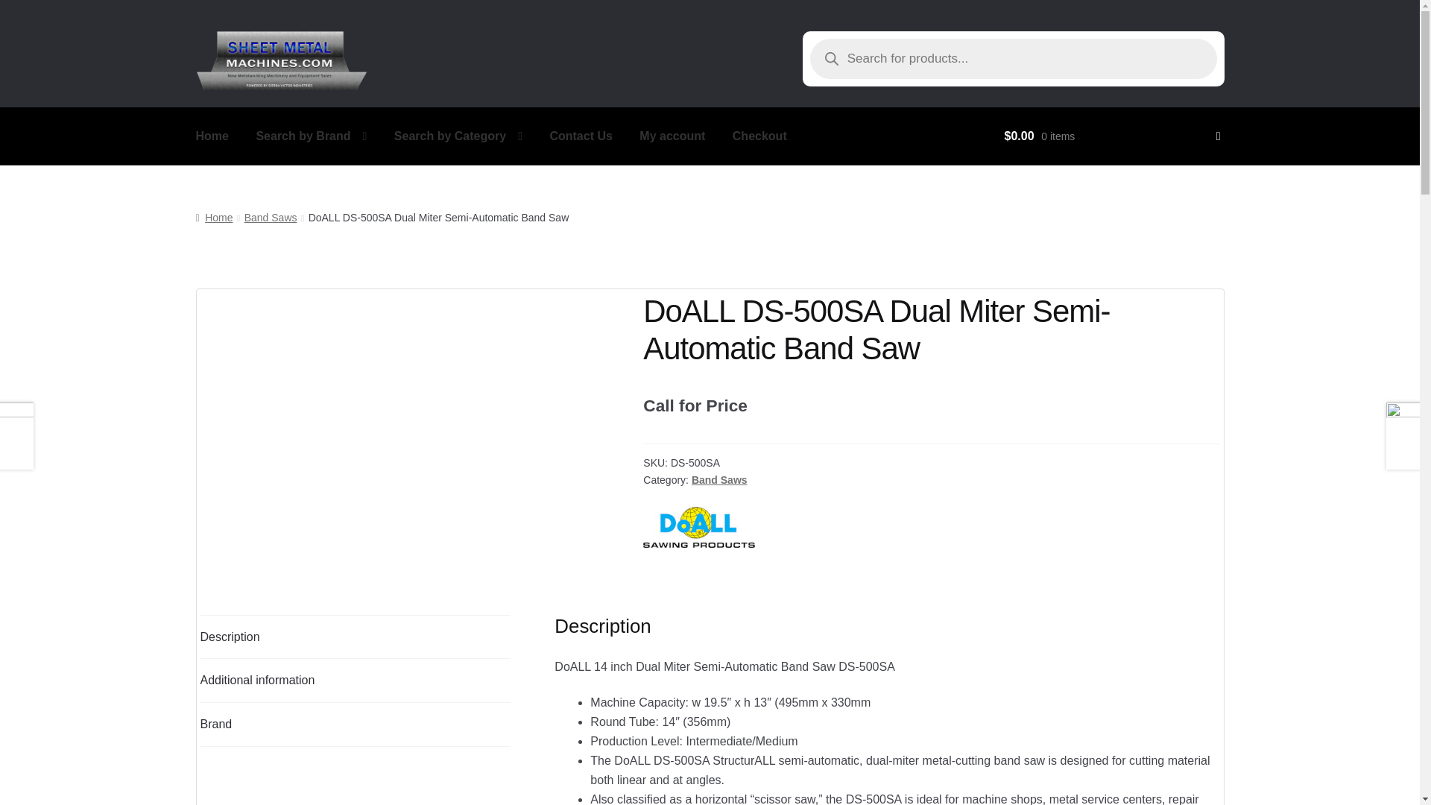  What do you see at coordinates (1112, 136) in the screenshot?
I see `View your shopping cart` at bounding box center [1112, 136].